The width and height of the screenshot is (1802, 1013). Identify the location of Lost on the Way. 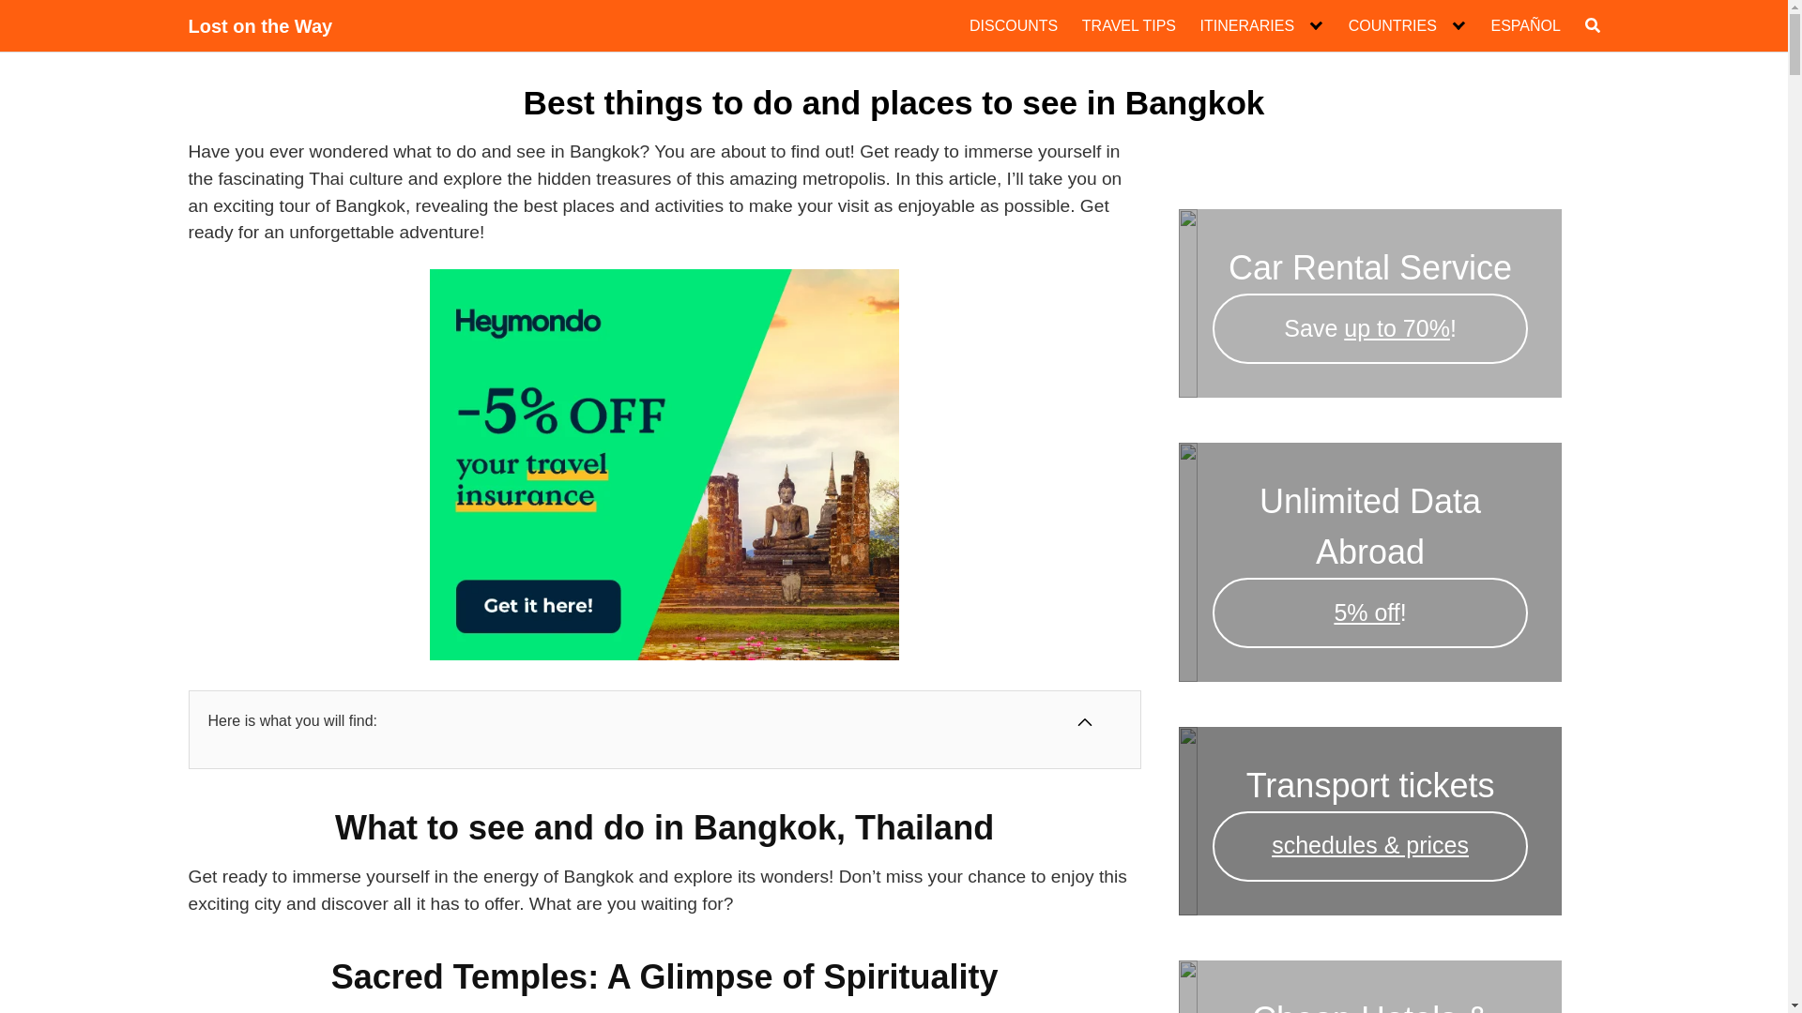
(259, 26).